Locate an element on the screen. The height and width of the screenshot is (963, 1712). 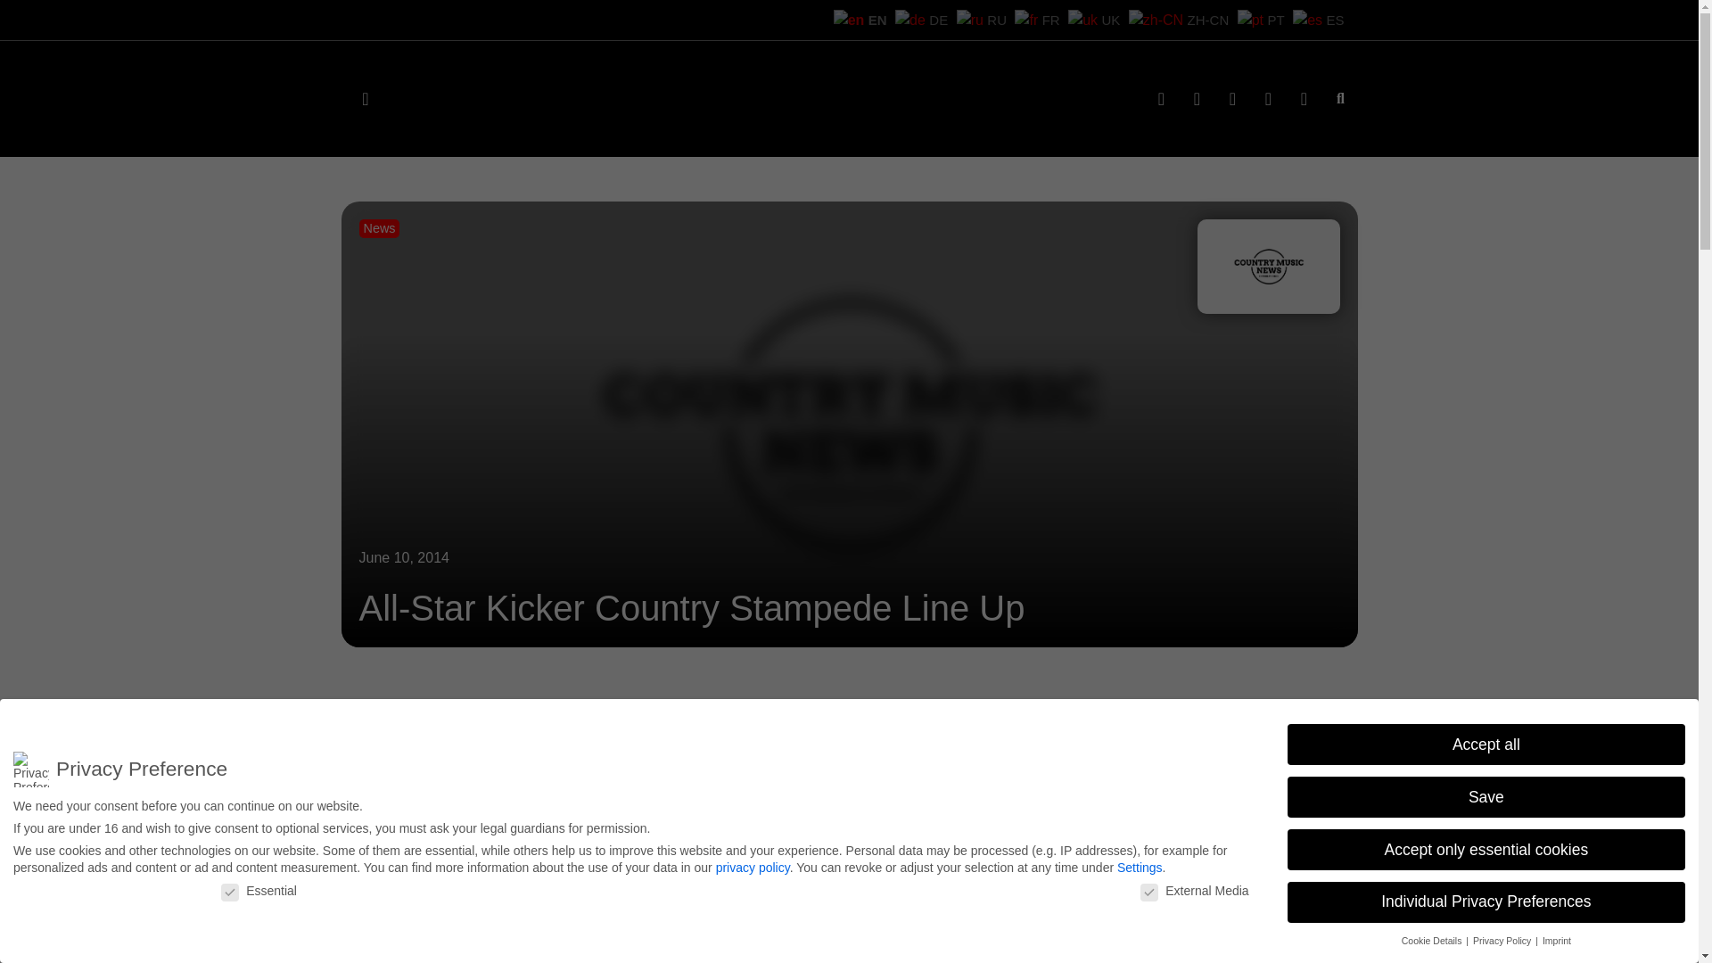
Privacy Policy is located at coordinates (1503, 940).